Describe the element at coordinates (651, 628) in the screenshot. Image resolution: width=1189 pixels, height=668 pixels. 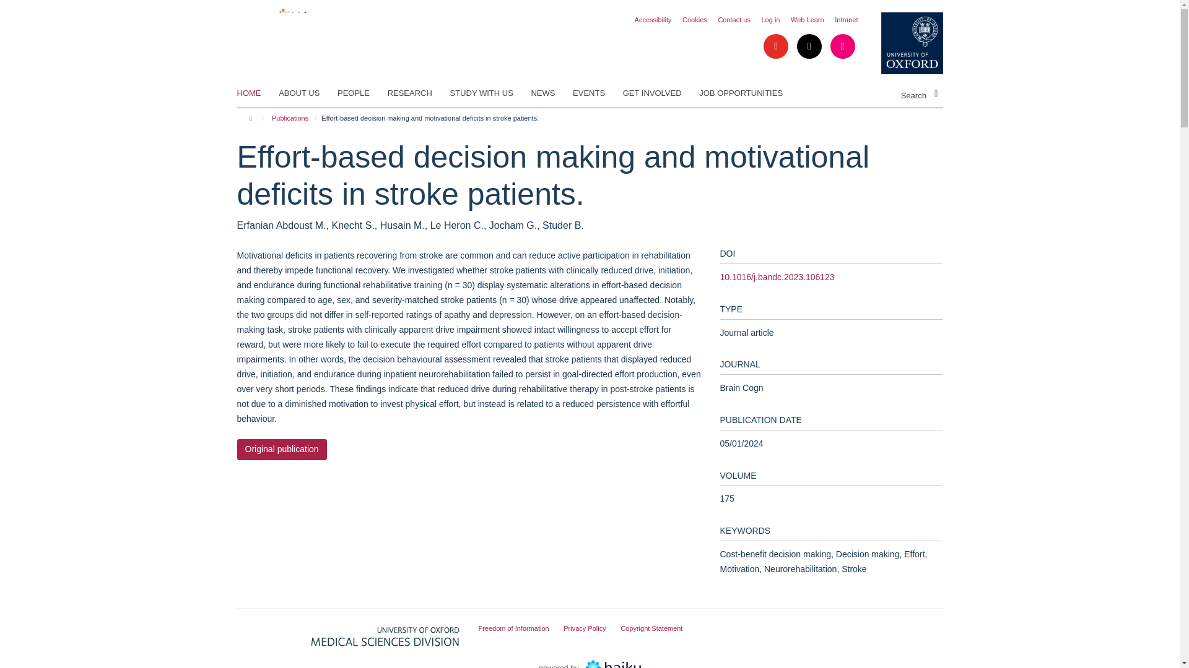
I see `Copyright Statement` at that location.